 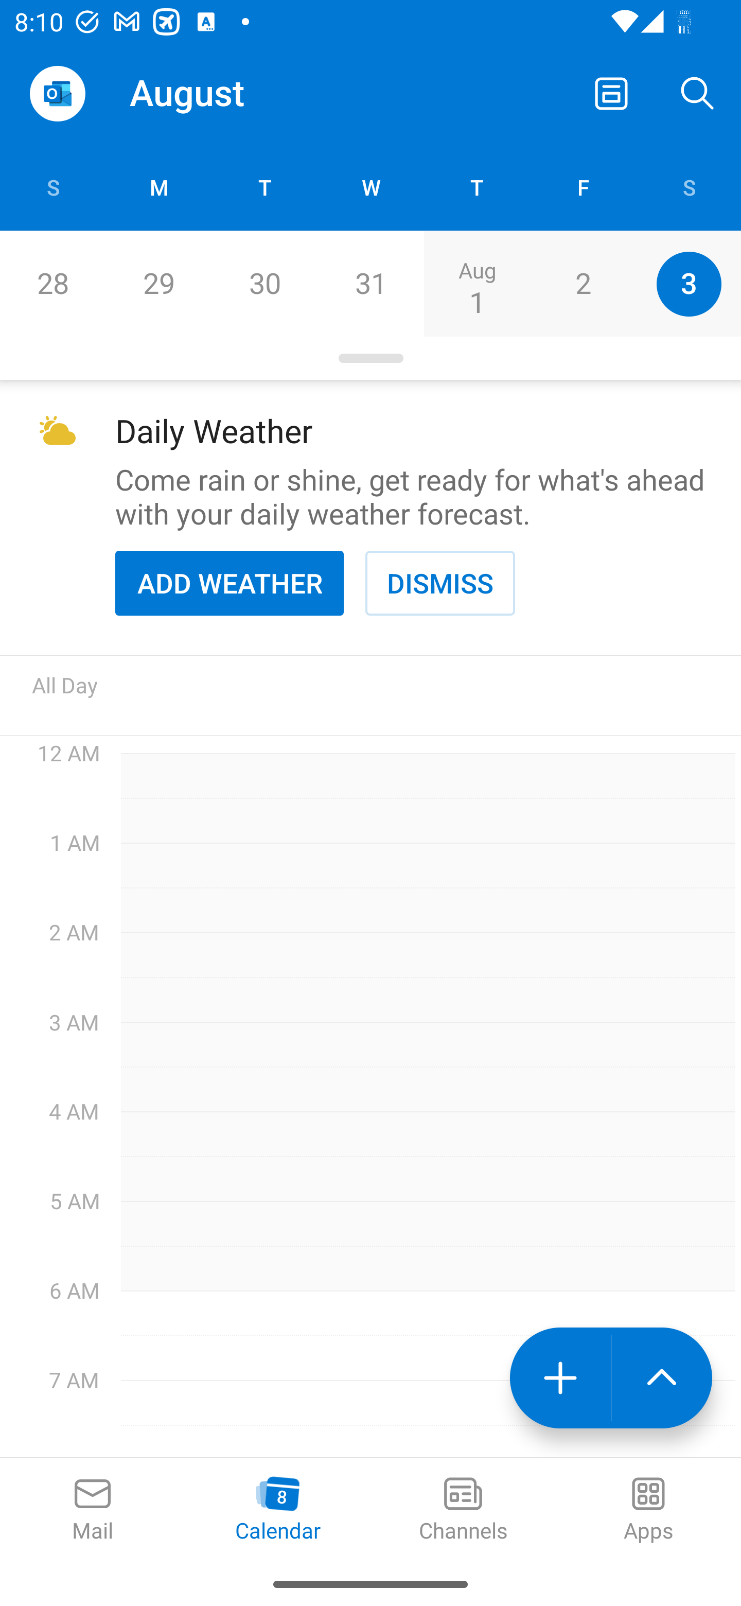 I want to click on launch the extended action menu, so click(x=662, y=1377).